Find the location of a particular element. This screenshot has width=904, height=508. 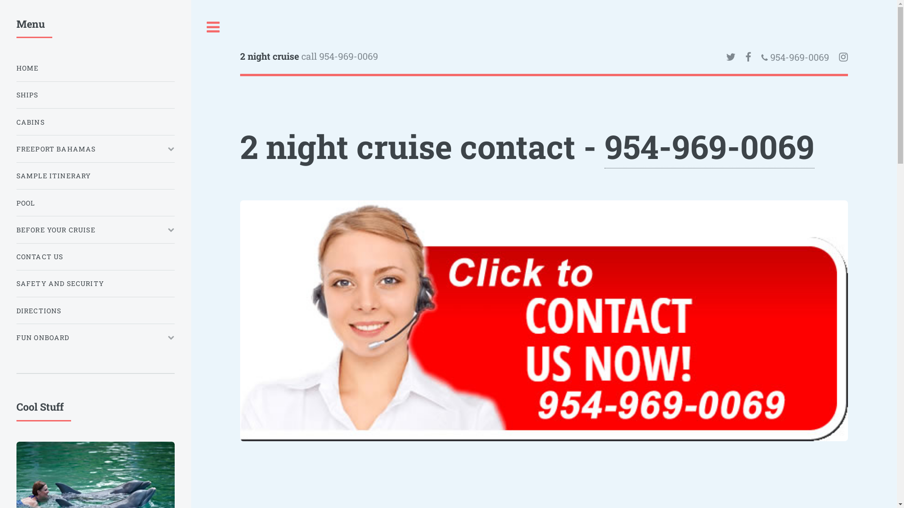

Toggle is located at coordinates (213, 27).